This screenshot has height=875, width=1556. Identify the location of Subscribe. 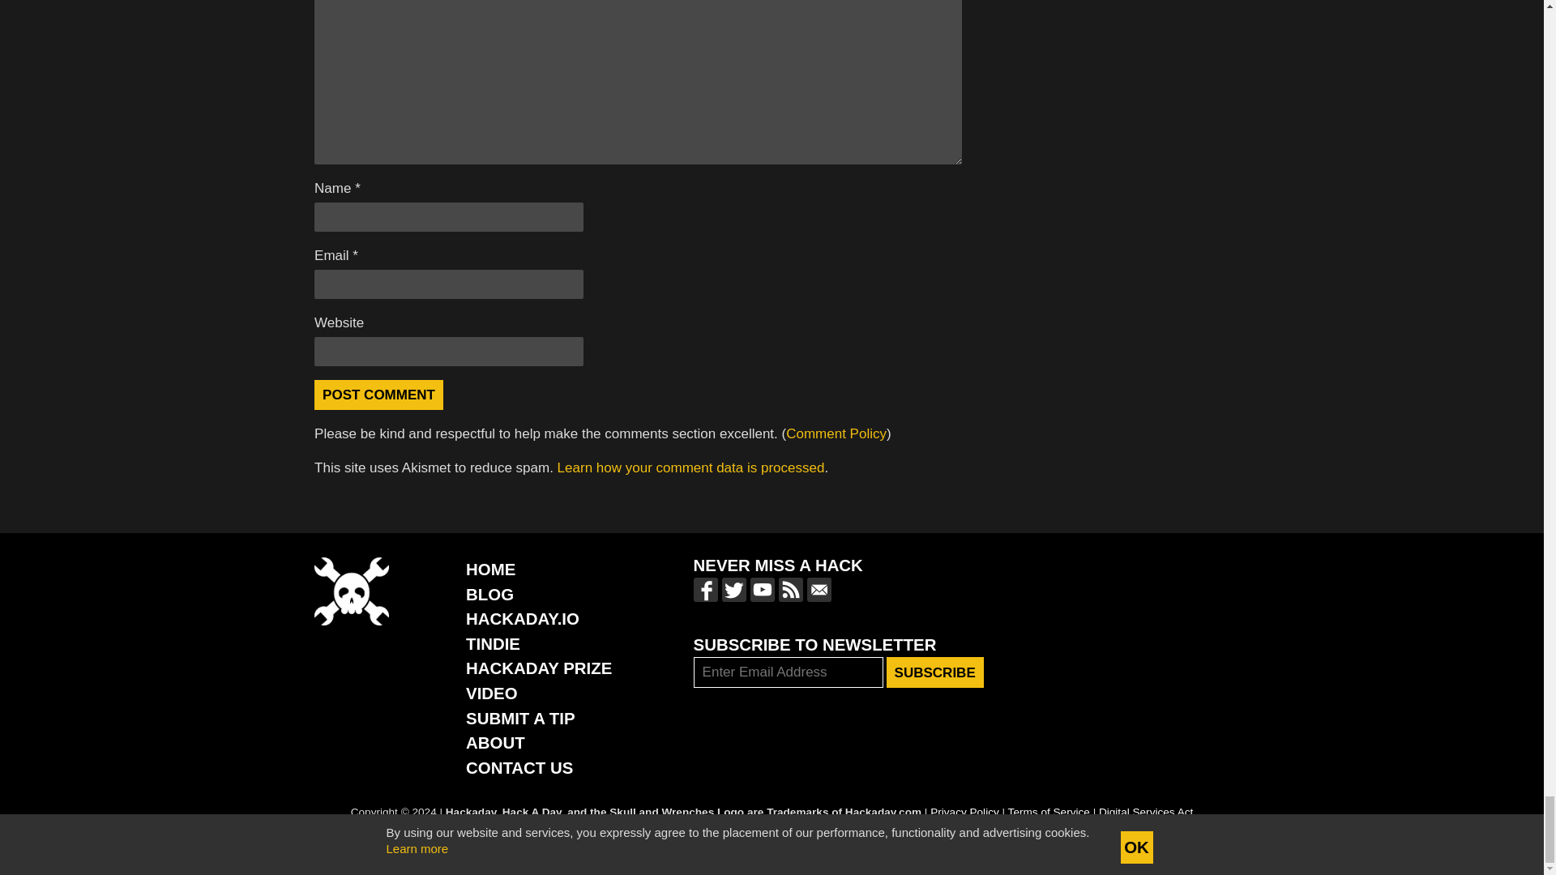
(935, 672).